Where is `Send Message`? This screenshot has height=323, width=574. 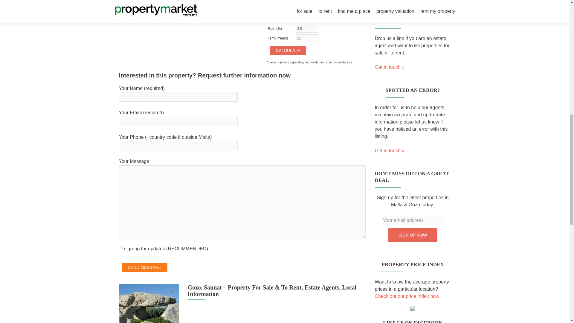
Send Message is located at coordinates (145, 267).